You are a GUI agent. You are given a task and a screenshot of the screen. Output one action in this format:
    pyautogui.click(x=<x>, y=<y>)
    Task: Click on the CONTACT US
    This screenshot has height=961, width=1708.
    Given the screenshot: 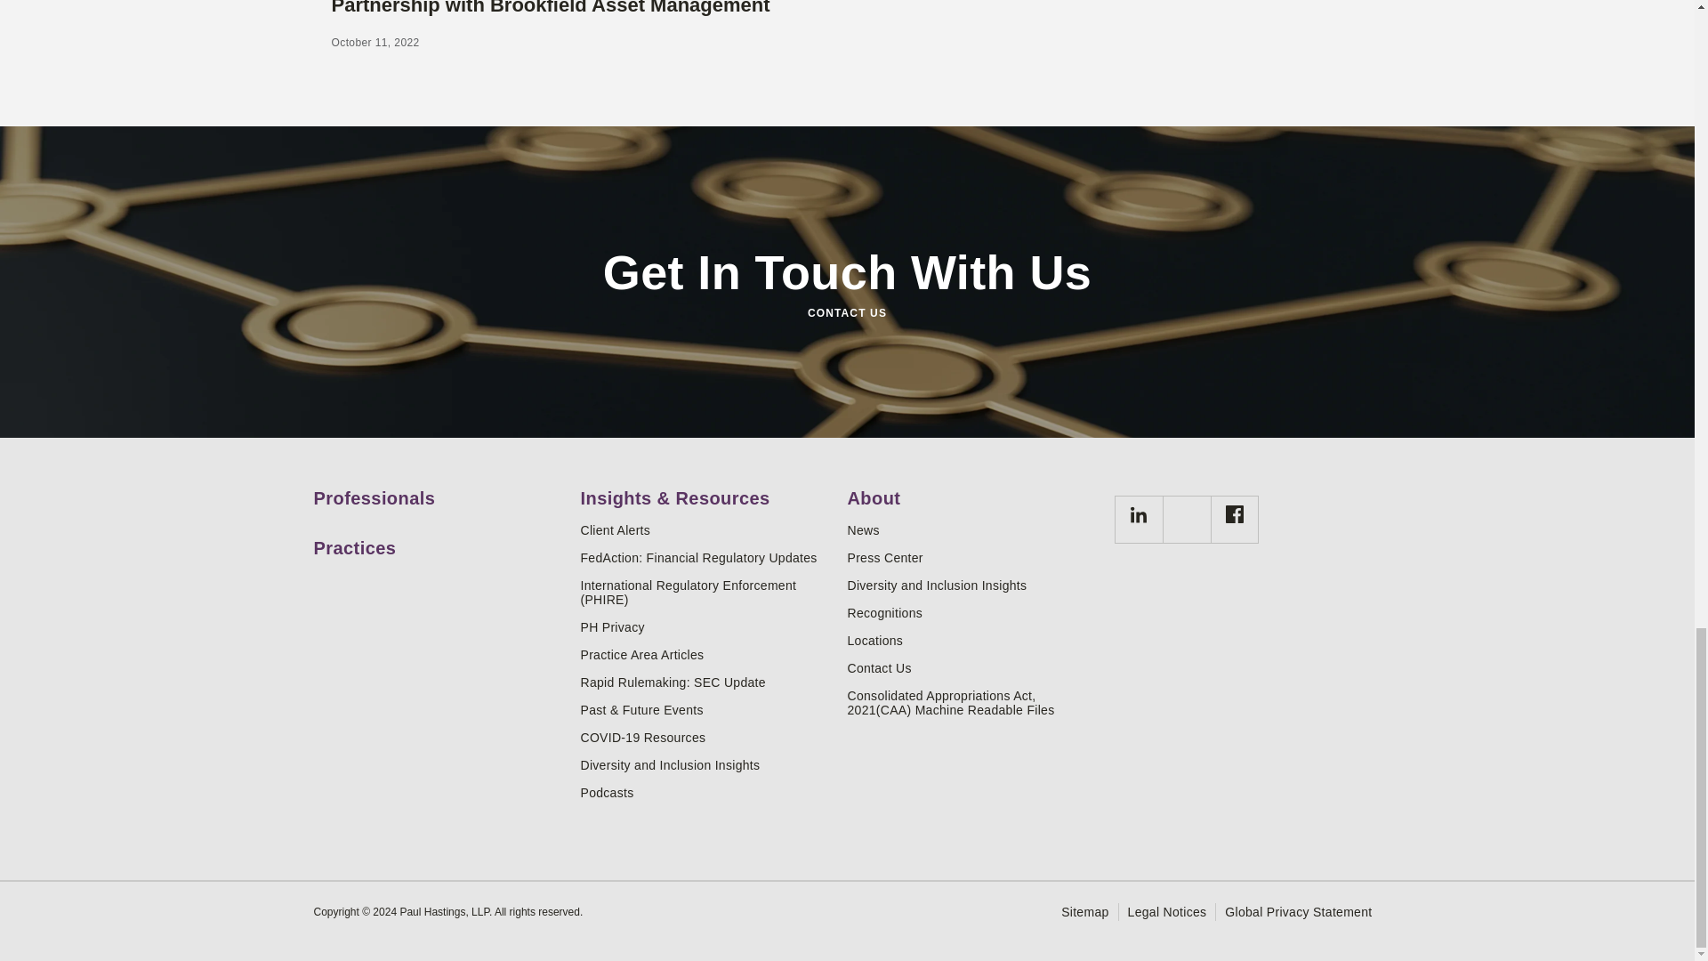 What is the action you would take?
    pyautogui.click(x=846, y=313)
    